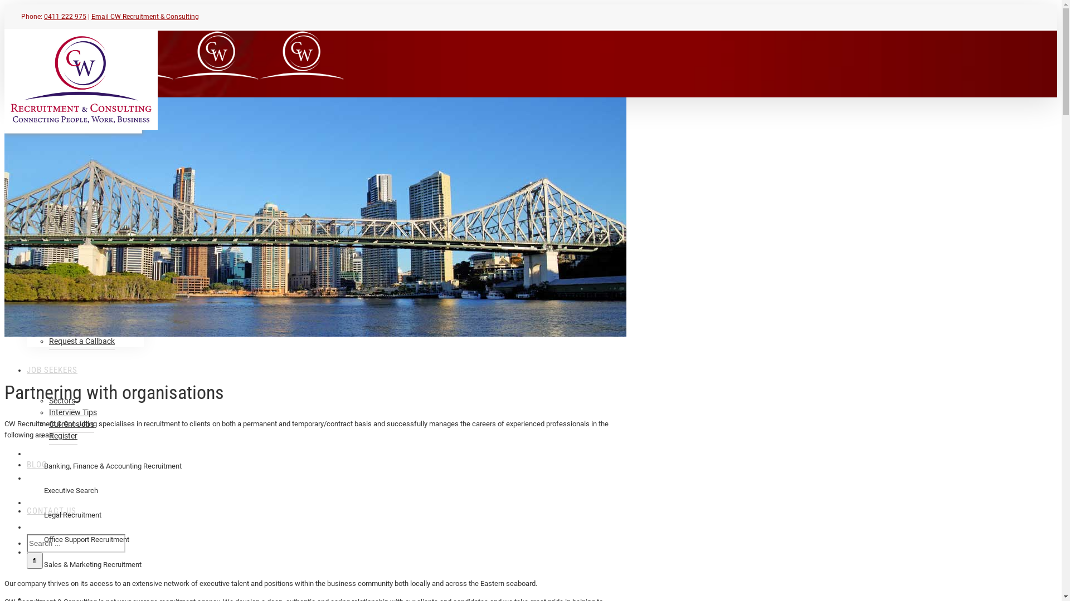 The width and height of the screenshot is (1070, 601). What do you see at coordinates (62, 401) in the screenshot?
I see `Sectors` at bounding box center [62, 401].